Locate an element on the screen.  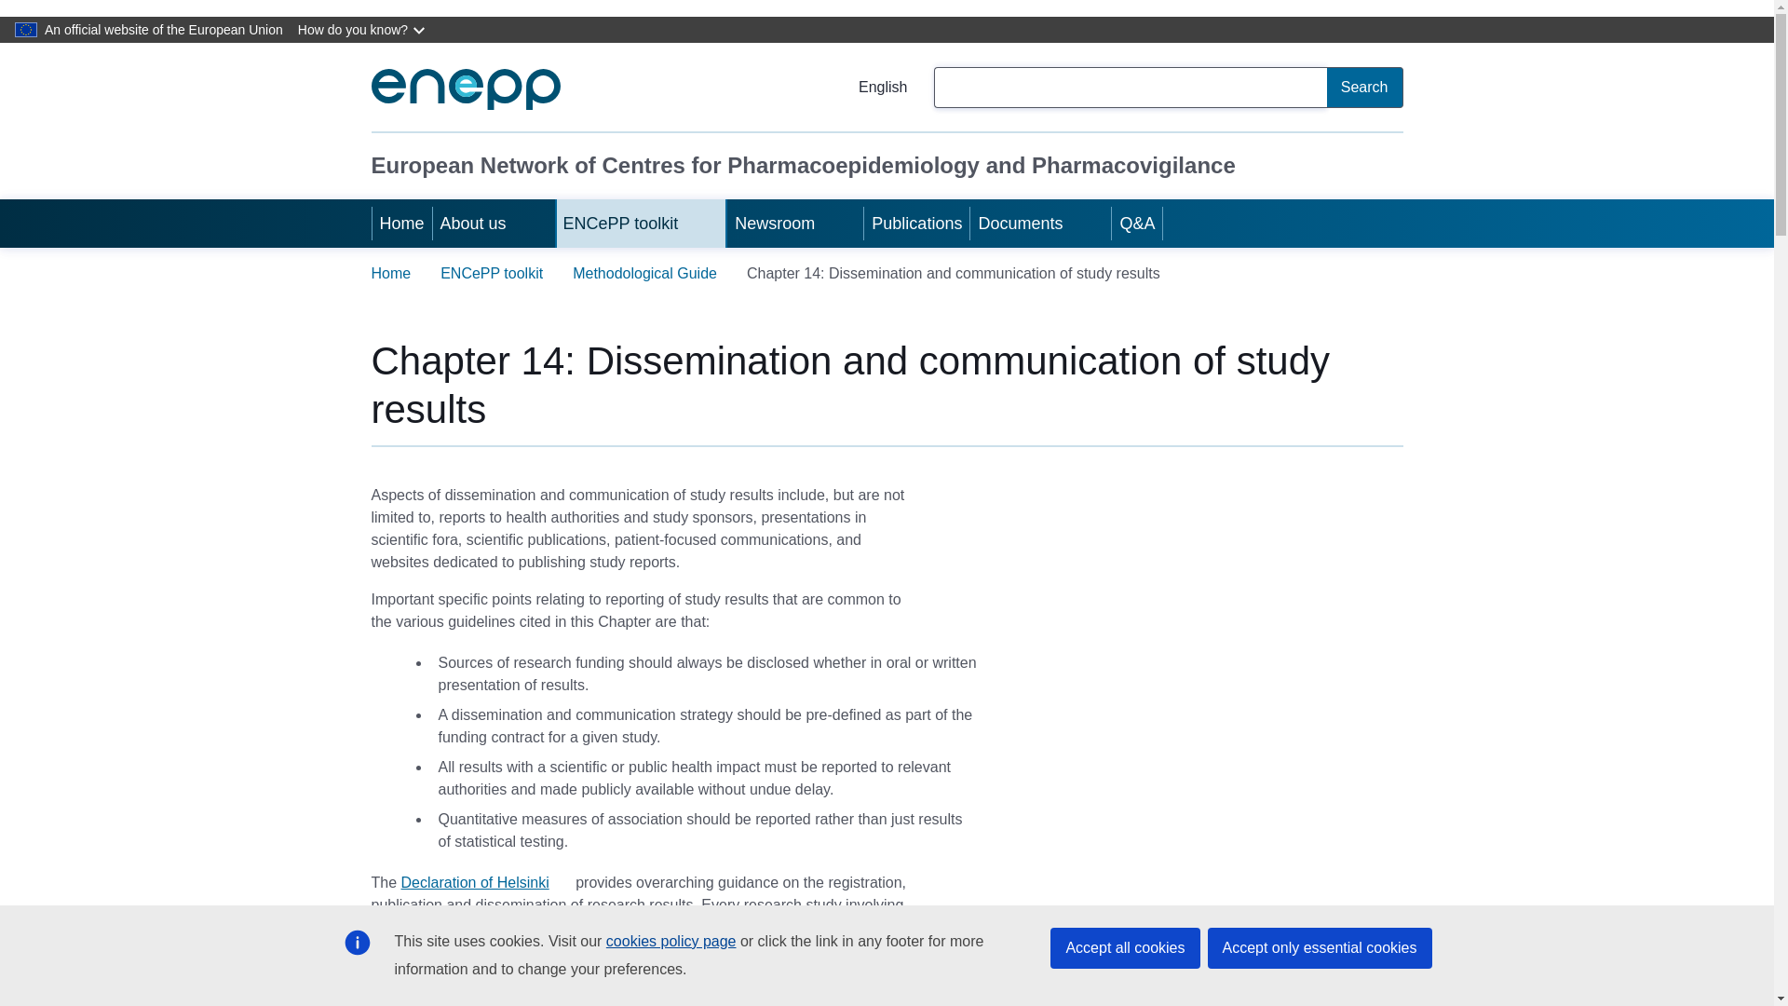
ENCePP toolkit is located at coordinates (619, 223).